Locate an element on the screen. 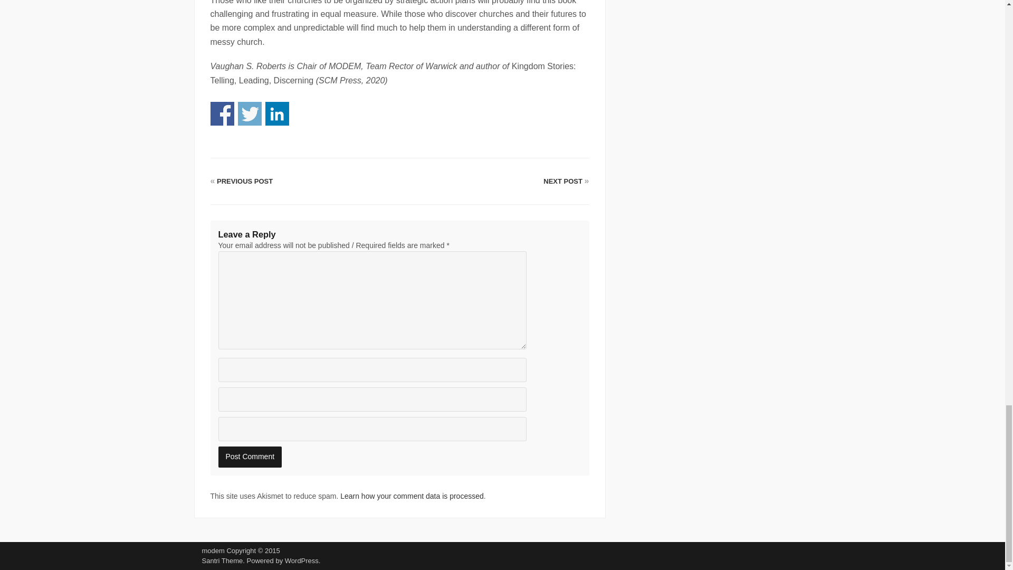 The height and width of the screenshot is (570, 1013). Learn how your comment data is processed is located at coordinates (412, 496).